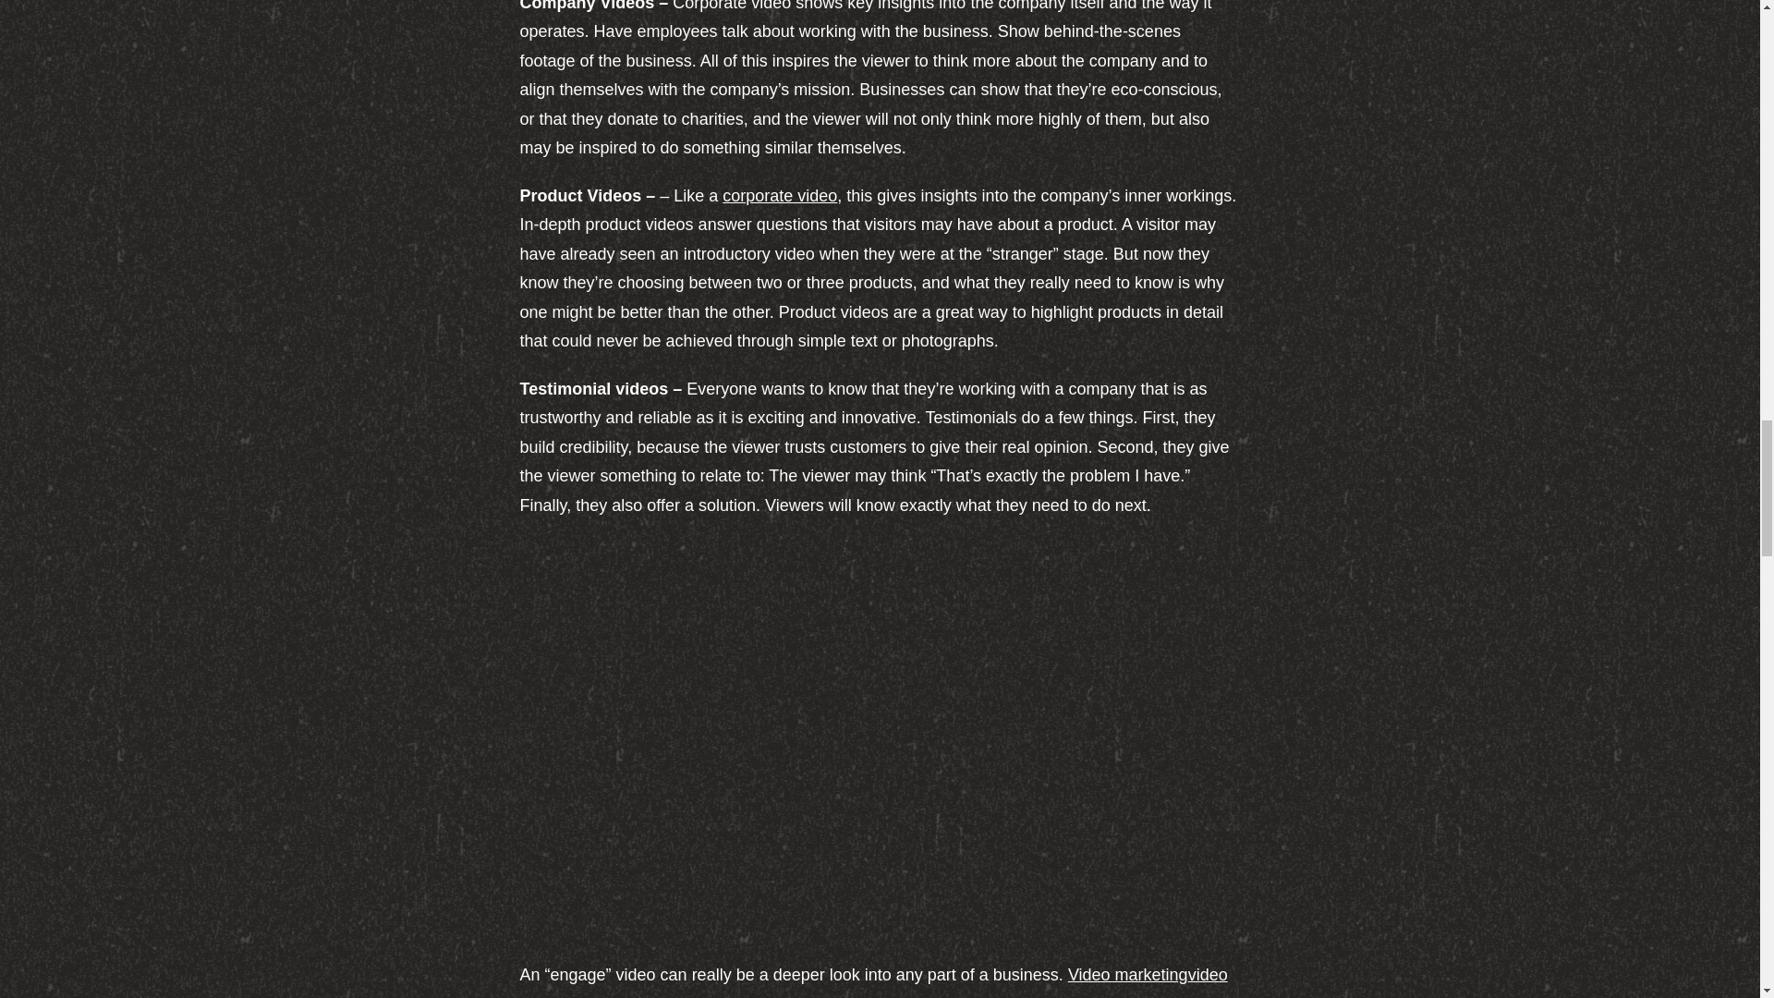  Describe the element at coordinates (873, 981) in the screenshot. I see `video marketing` at that location.